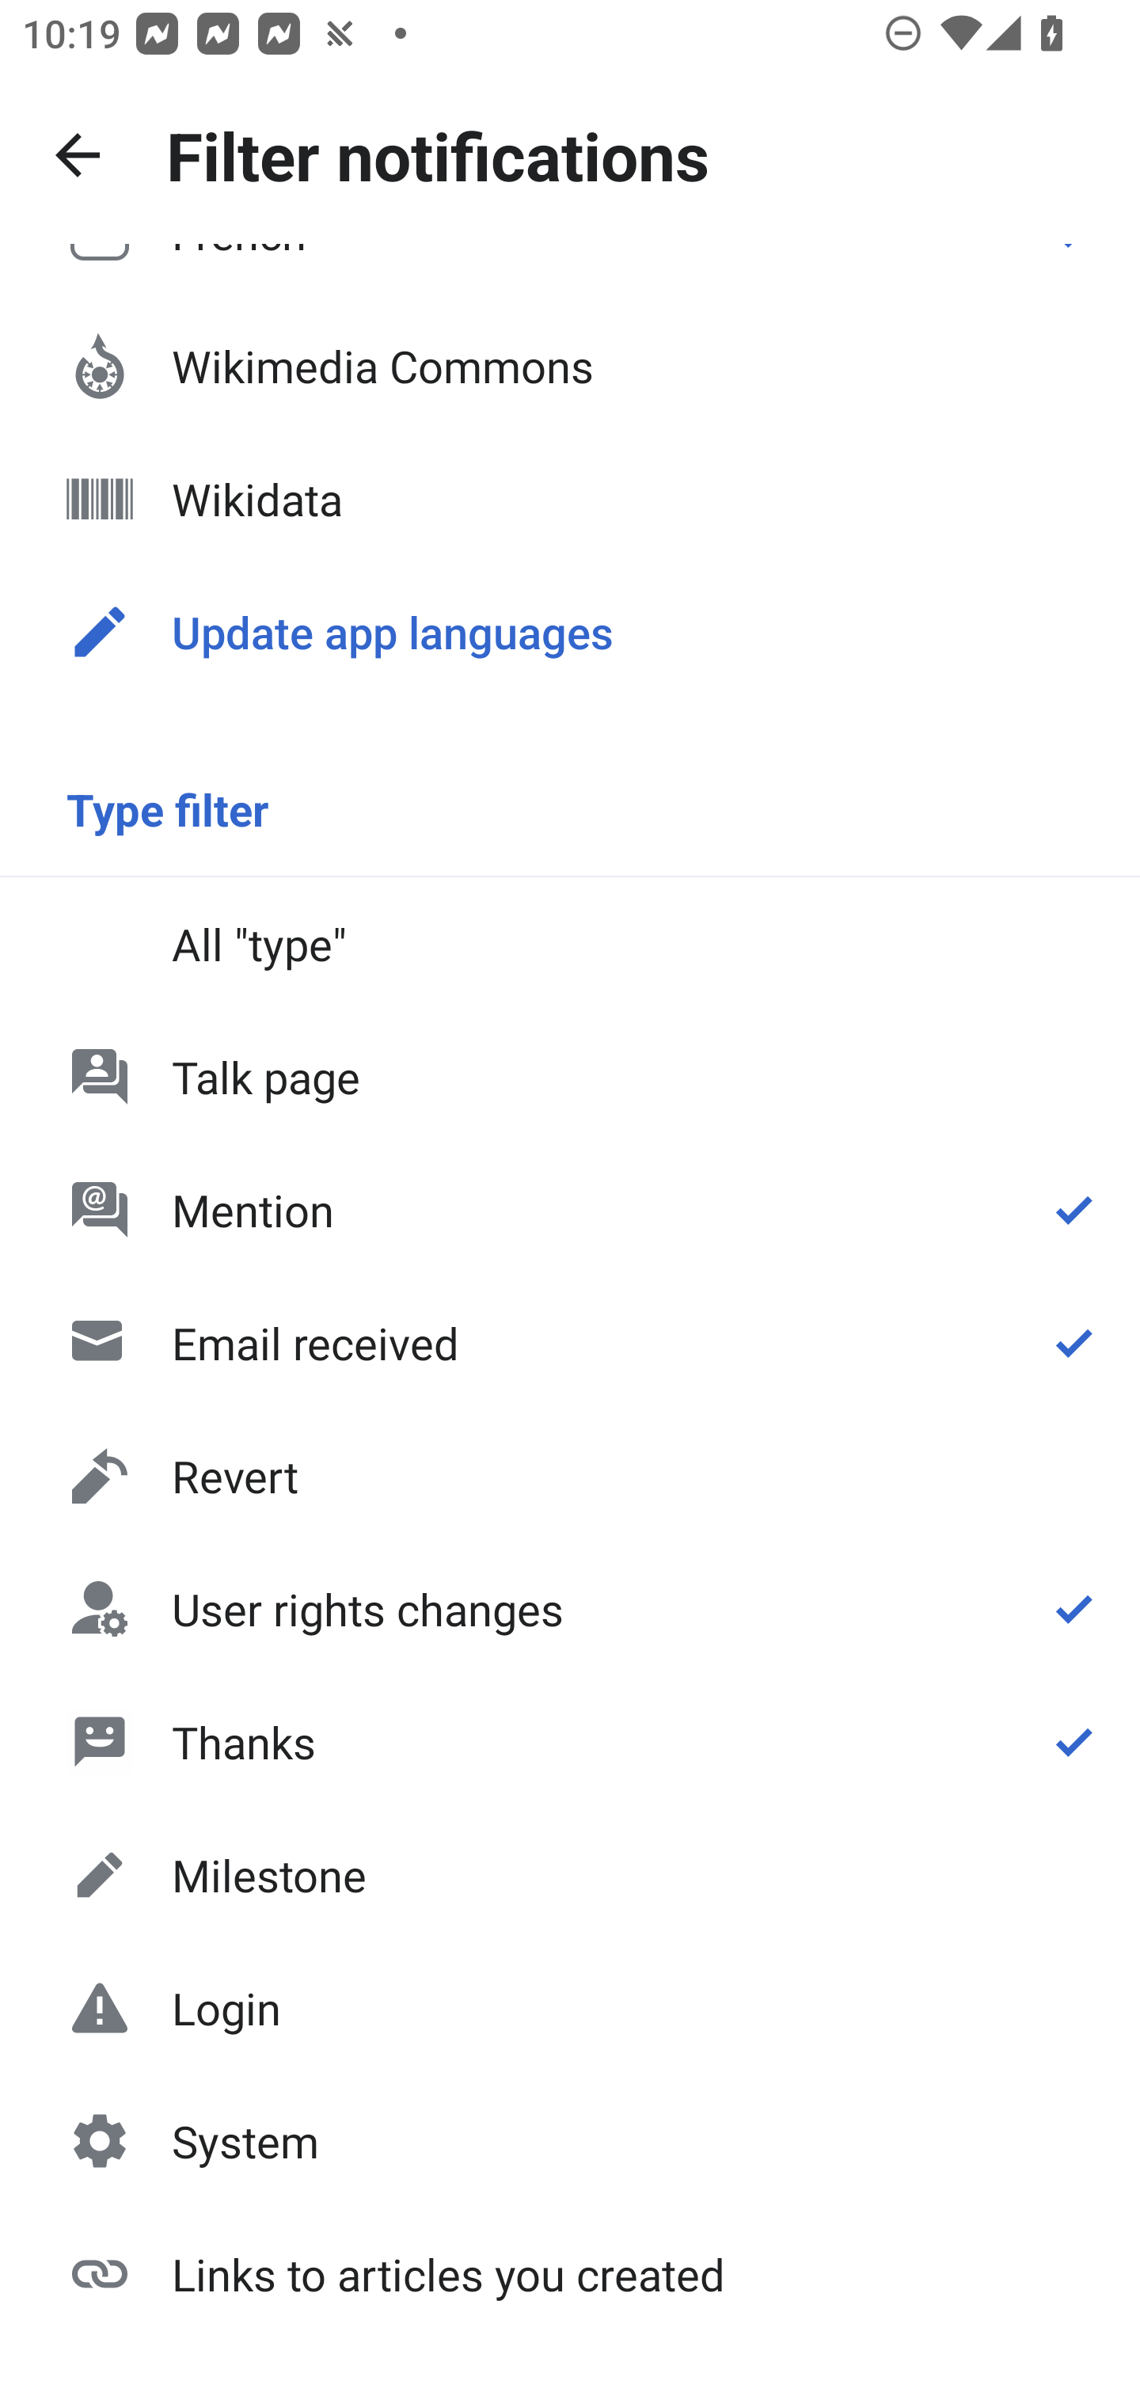  Describe the element at coordinates (570, 1609) in the screenshot. I see `User rights changes` at that location.